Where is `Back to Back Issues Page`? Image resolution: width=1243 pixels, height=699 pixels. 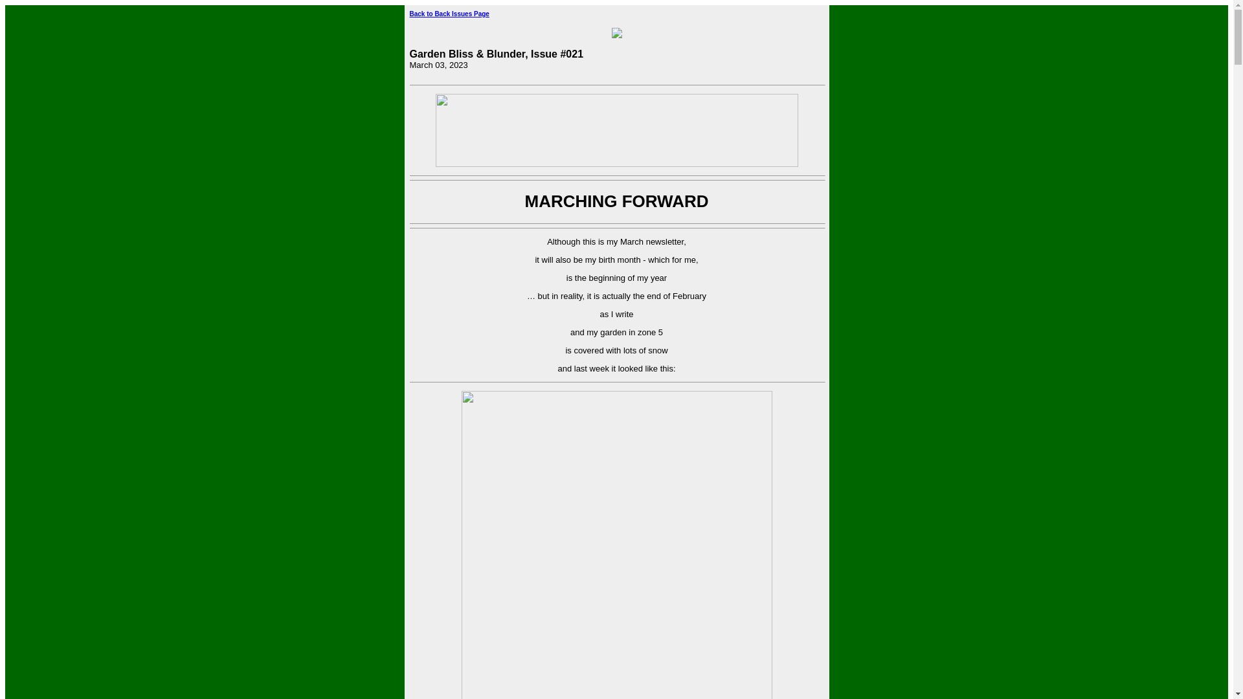 Back to Back Issues Page is located at coordinates (448, 14).